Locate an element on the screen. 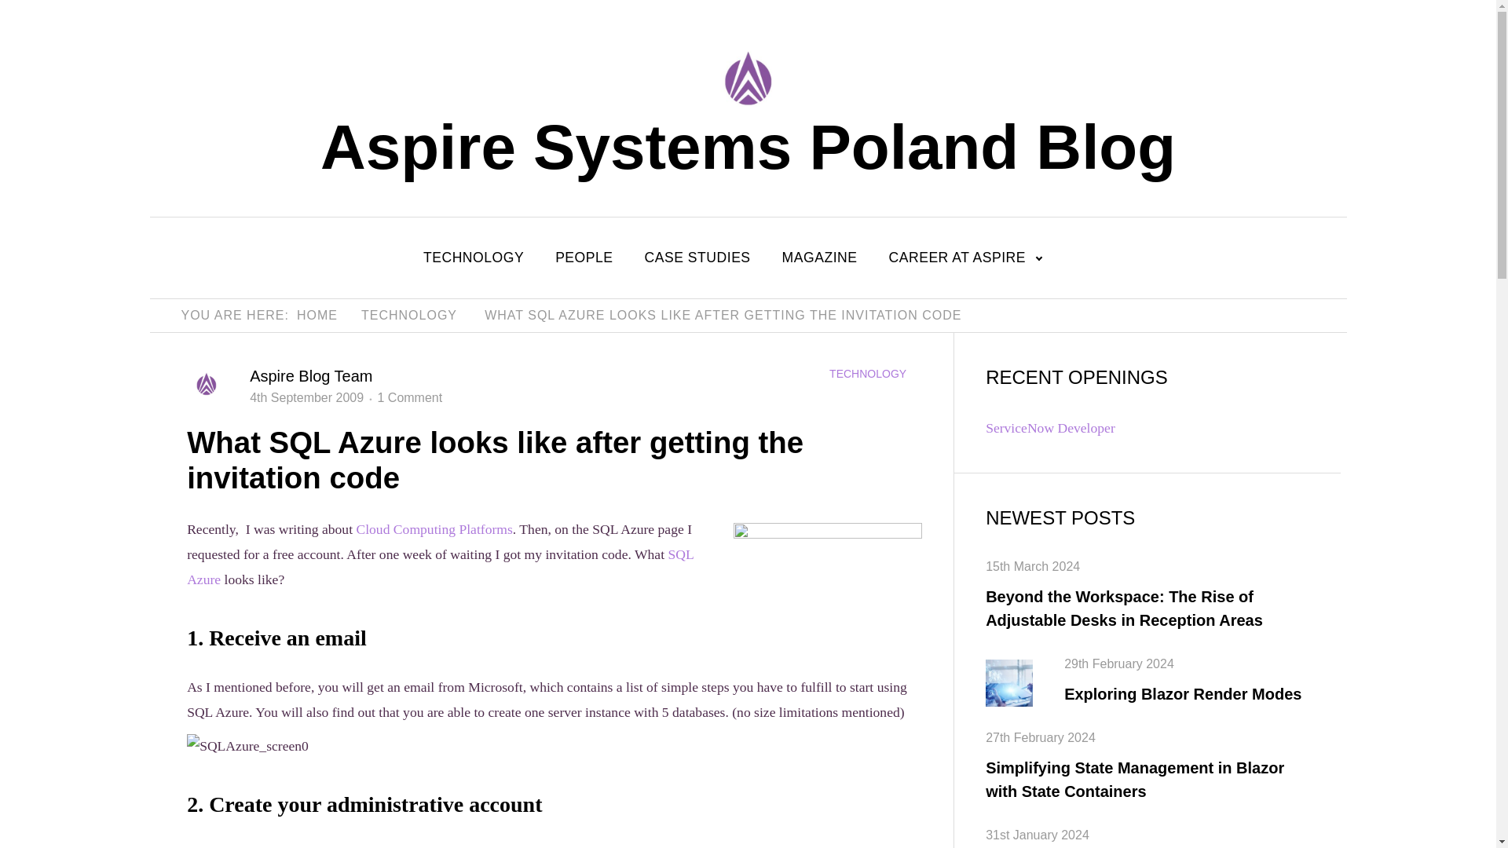  CASE STUDIES is located at coordinates (697, 258).